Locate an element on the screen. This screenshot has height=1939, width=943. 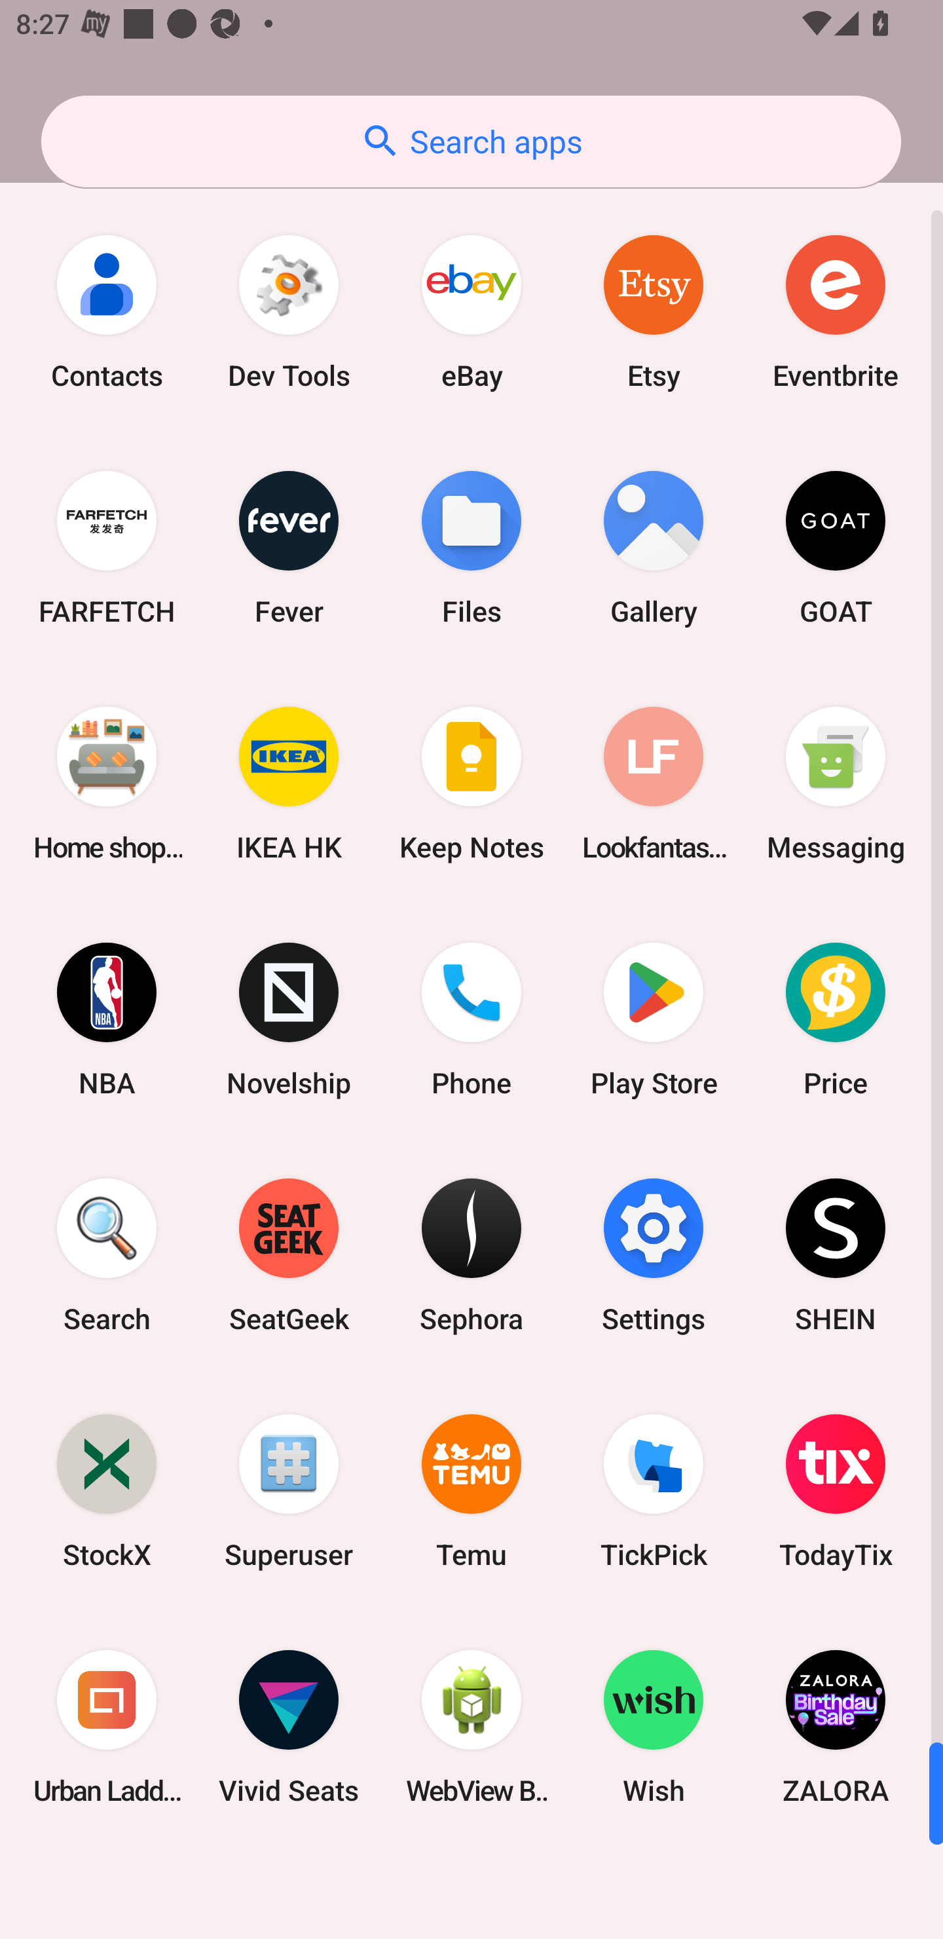
Temu is located at coordinates (471, 1491).